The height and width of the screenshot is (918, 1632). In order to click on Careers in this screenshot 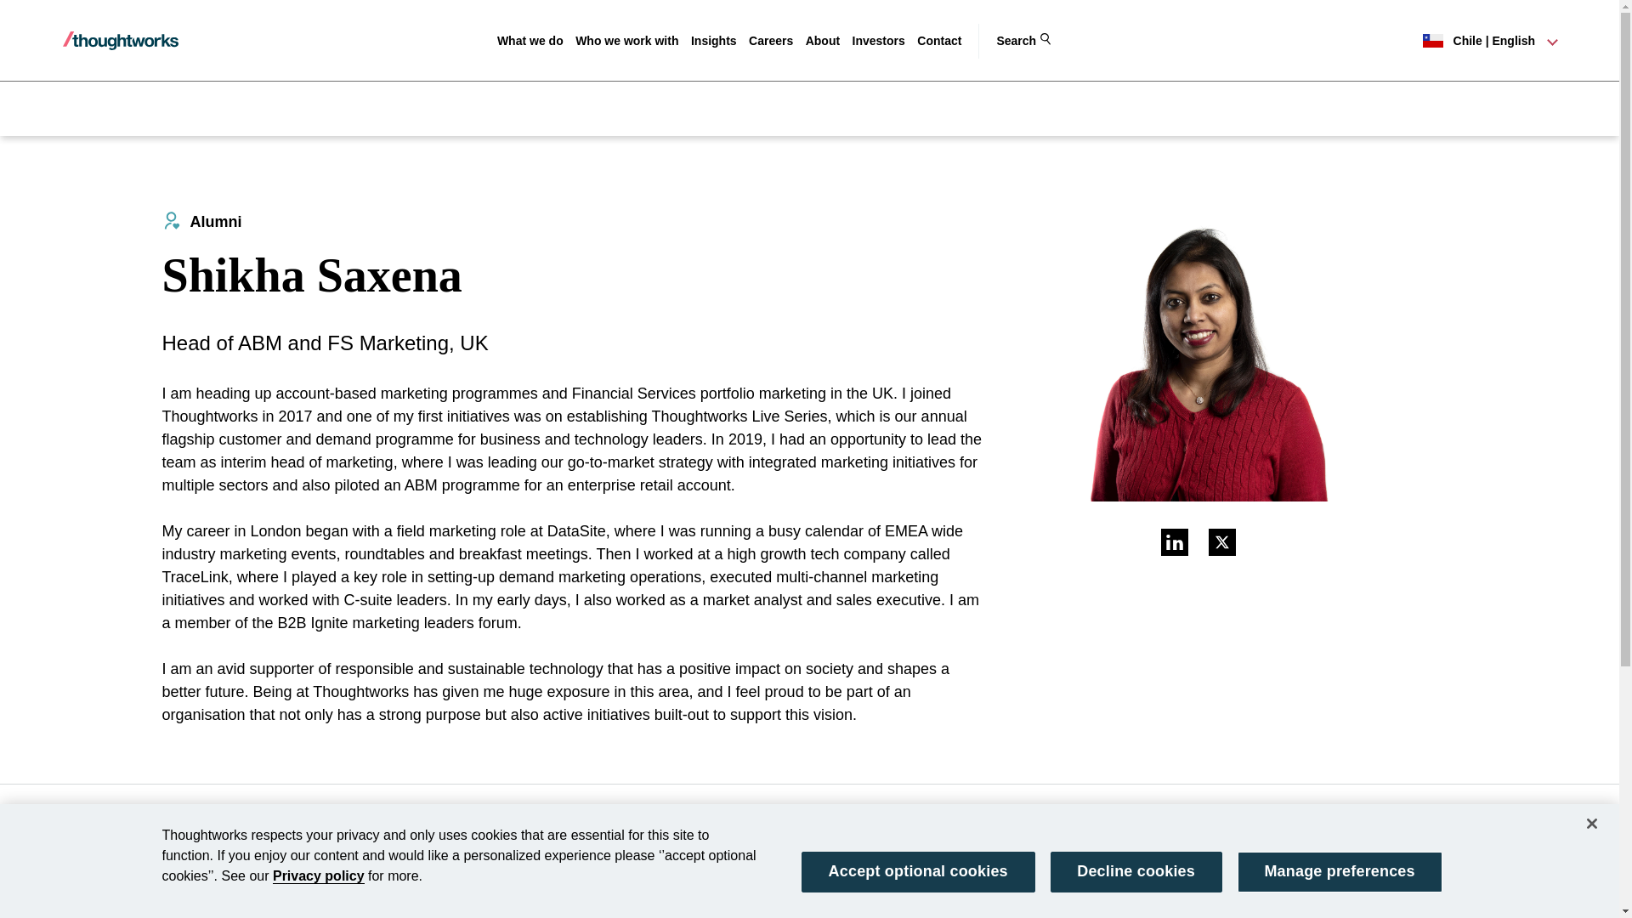, I will do `click(771, 41)`.